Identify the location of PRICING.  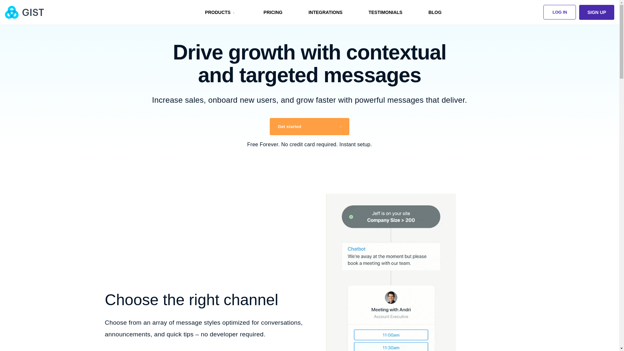
(273, 12).